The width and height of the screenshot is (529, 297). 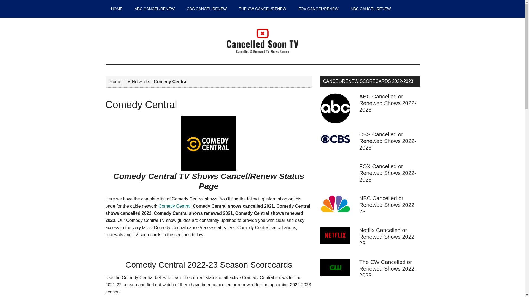 What do you see at coordinates (115, 81) in the screenshot?
I see `Home` at bounding box center [115, 81].